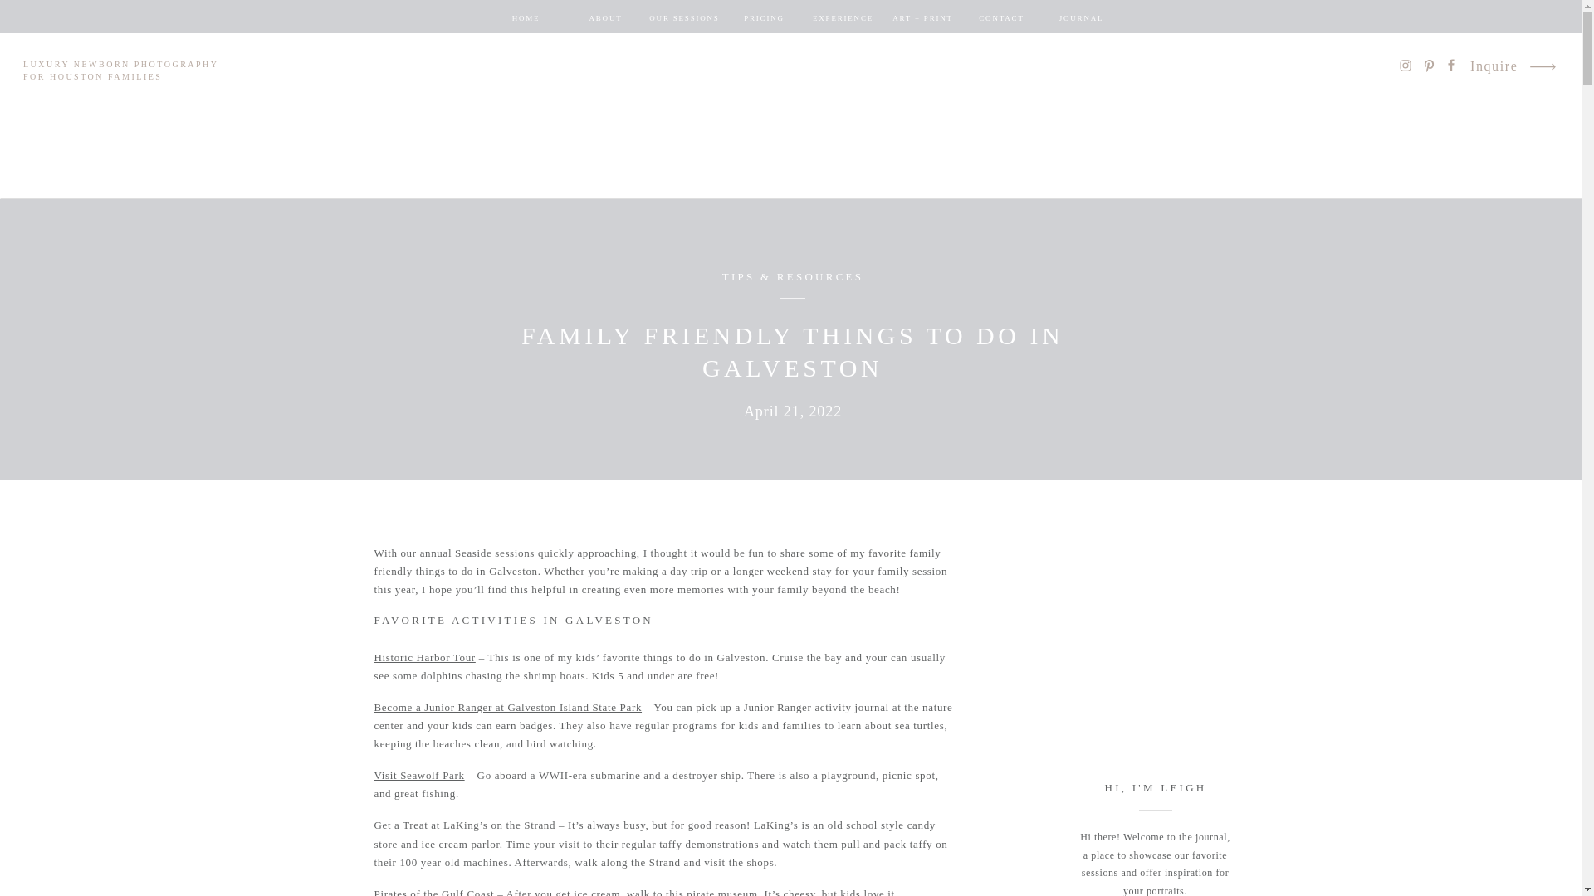 Image resolution: width=1594 pixels, height=896 pixels. Describe the element at coordinates (423, 657) in the screenshot. I see `Historic Harbor Tour` at that location.